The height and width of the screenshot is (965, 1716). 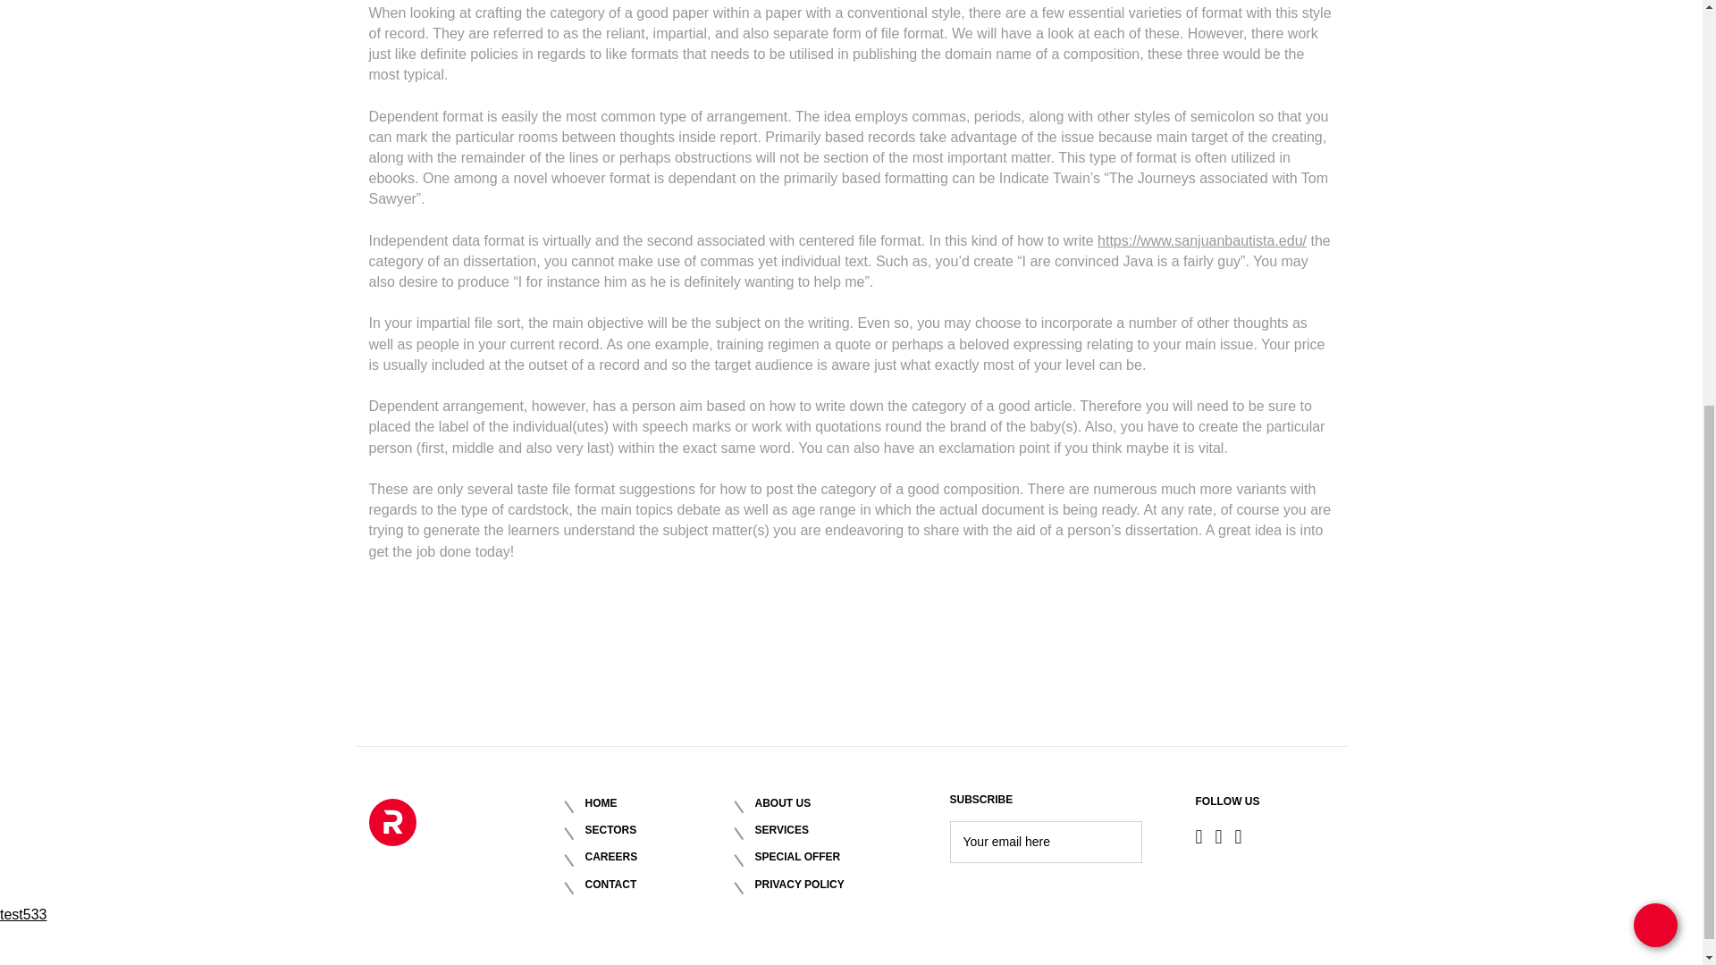 I want to click on CAREERS, so click(x=660, y=857).